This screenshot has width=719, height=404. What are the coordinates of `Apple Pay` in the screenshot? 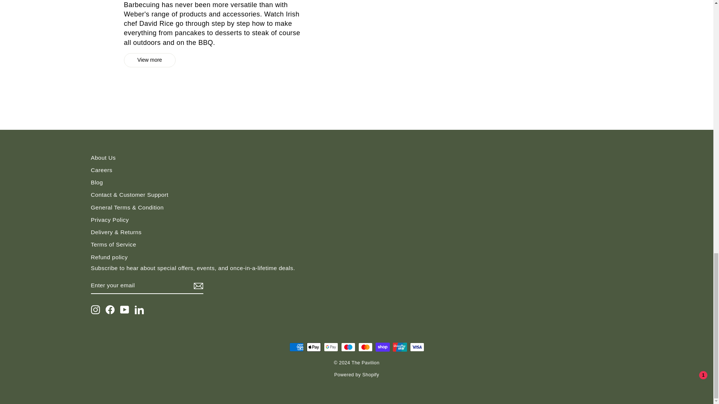 It's located at (313, 347).